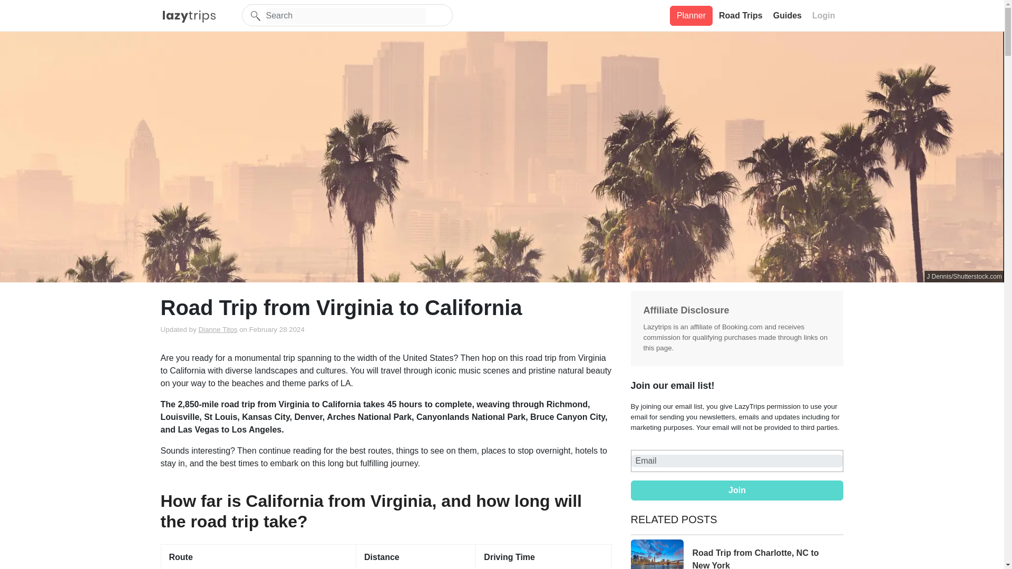 The image size is (1012, 569). I want to click on Road Trip from Charlotte, NC to New York, so click(737, 554).